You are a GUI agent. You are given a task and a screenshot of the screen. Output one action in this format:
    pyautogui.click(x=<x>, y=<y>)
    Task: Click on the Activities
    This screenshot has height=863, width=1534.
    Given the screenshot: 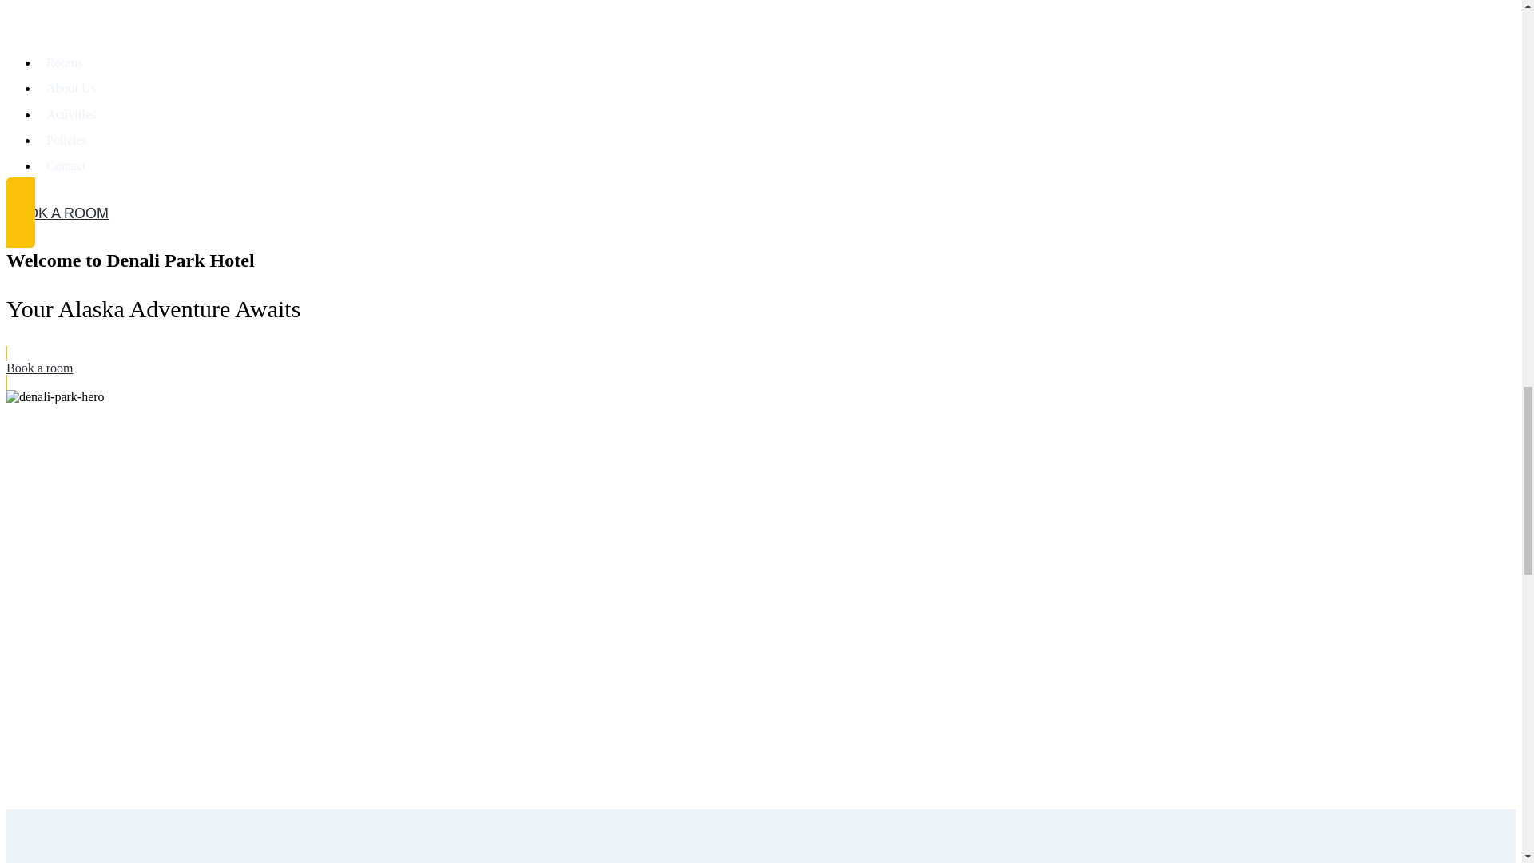 What is the action you would take?
    pyautogui.click(x=70, y=115)
    